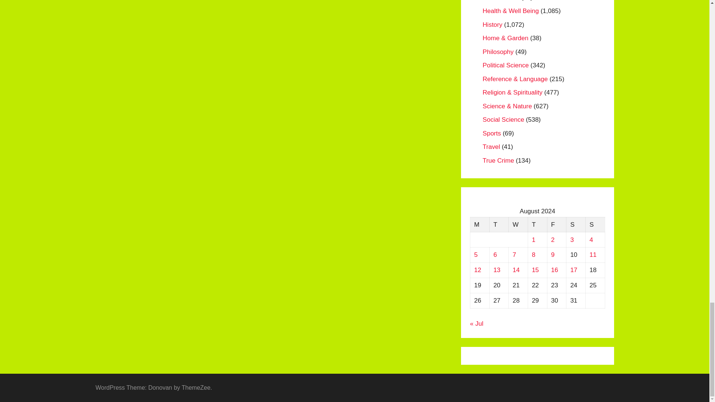 This screenshot has width=715, height=402. Describe the element at coordinates (518, 225) in the screenshot. I see `Wednesday` at that location.